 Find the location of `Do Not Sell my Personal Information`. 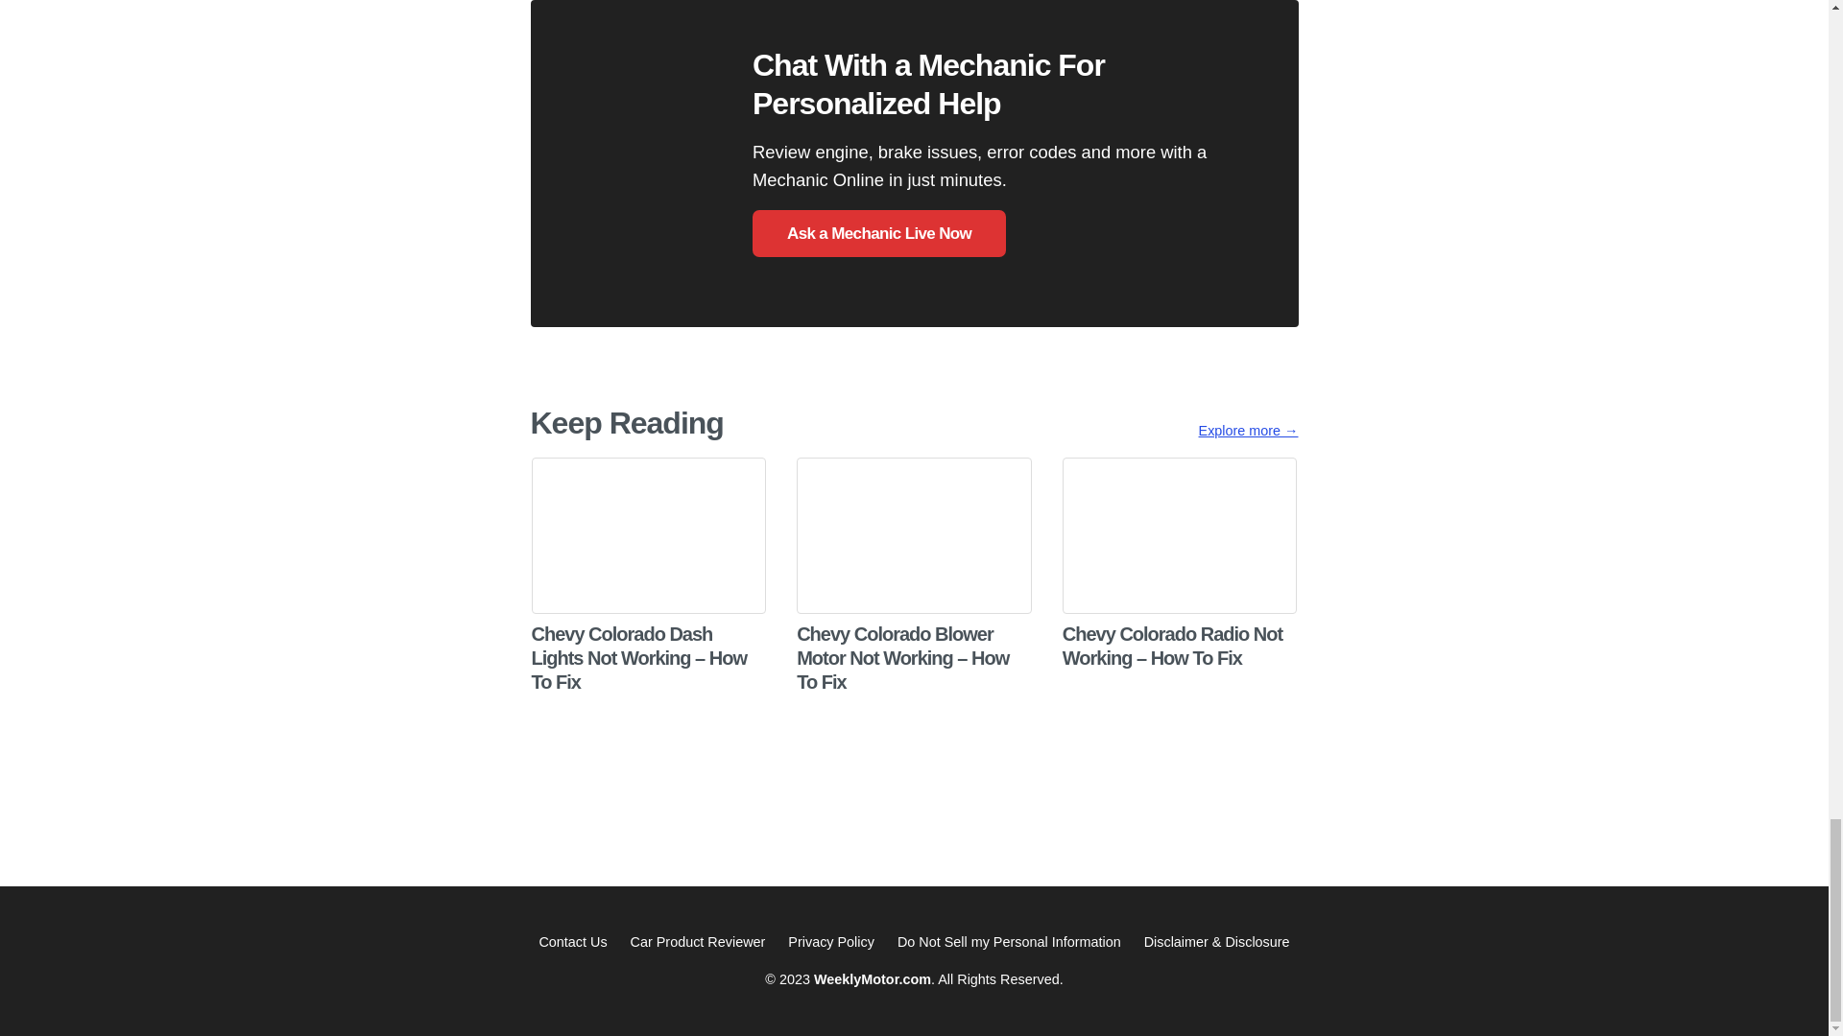

Do Not Sell my Personal Information is located at coordinates (1009, 942).